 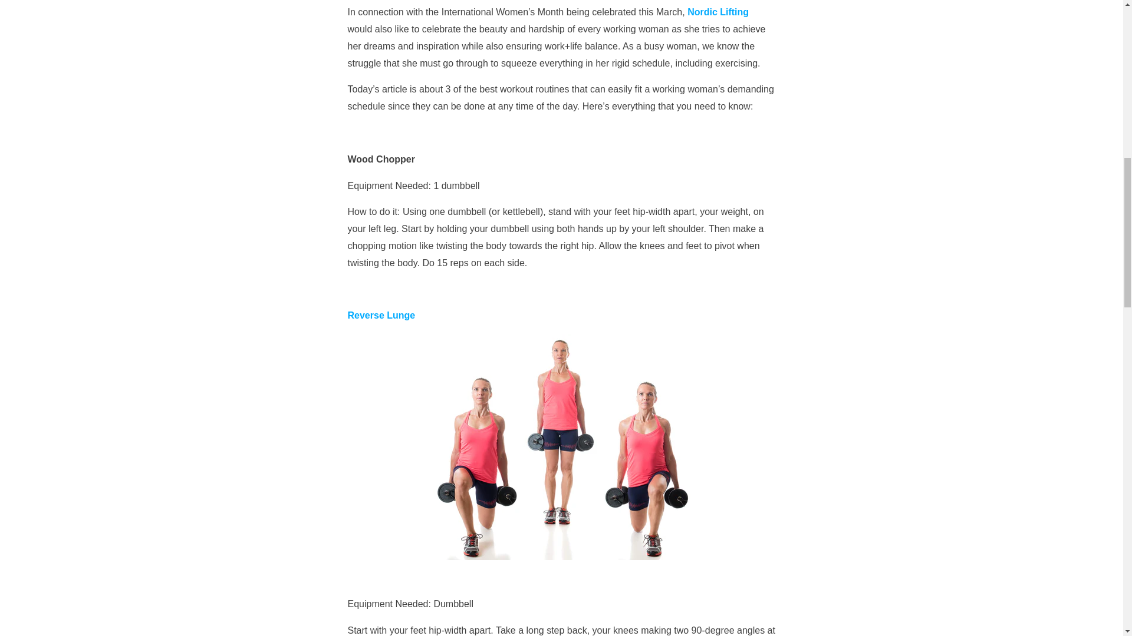 What do you see at coordinates (718, 12) in the screenshot?
I see `Nordic Lifting` at bounding box center [718, 12].